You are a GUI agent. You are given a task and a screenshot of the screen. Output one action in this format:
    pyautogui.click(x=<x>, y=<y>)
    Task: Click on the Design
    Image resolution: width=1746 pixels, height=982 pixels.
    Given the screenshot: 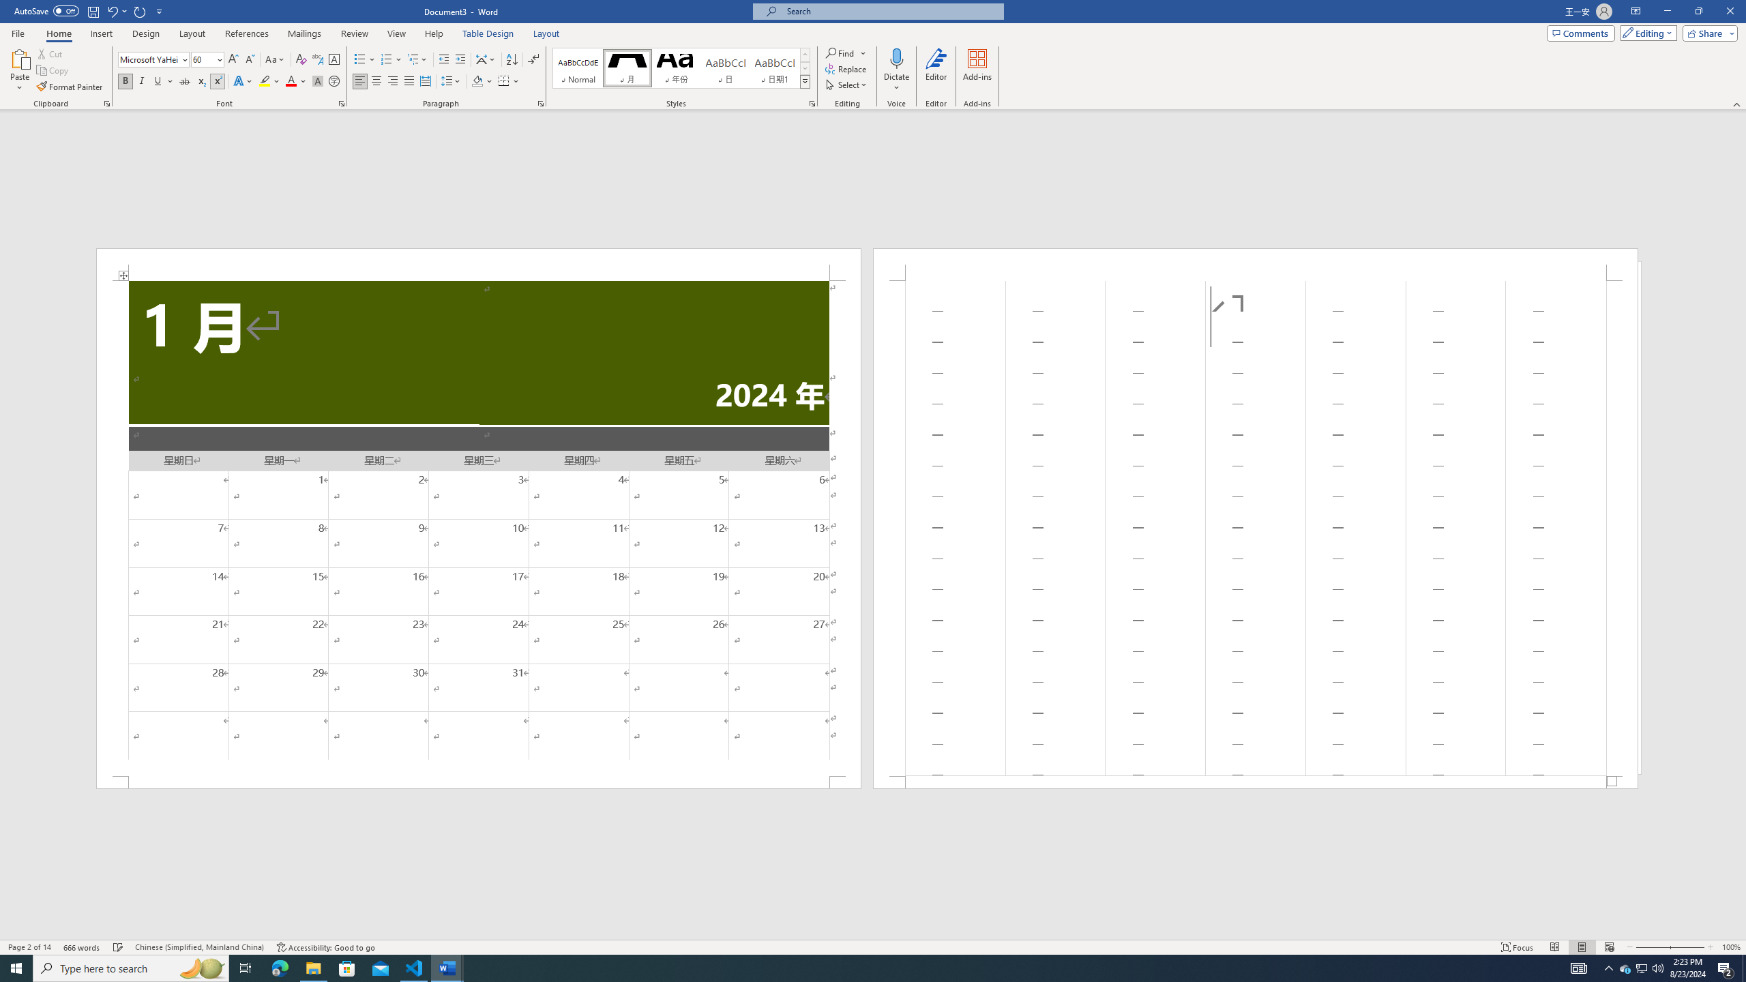 What is the action you would take?
    pyautogui.click(x=146, y=33)
    